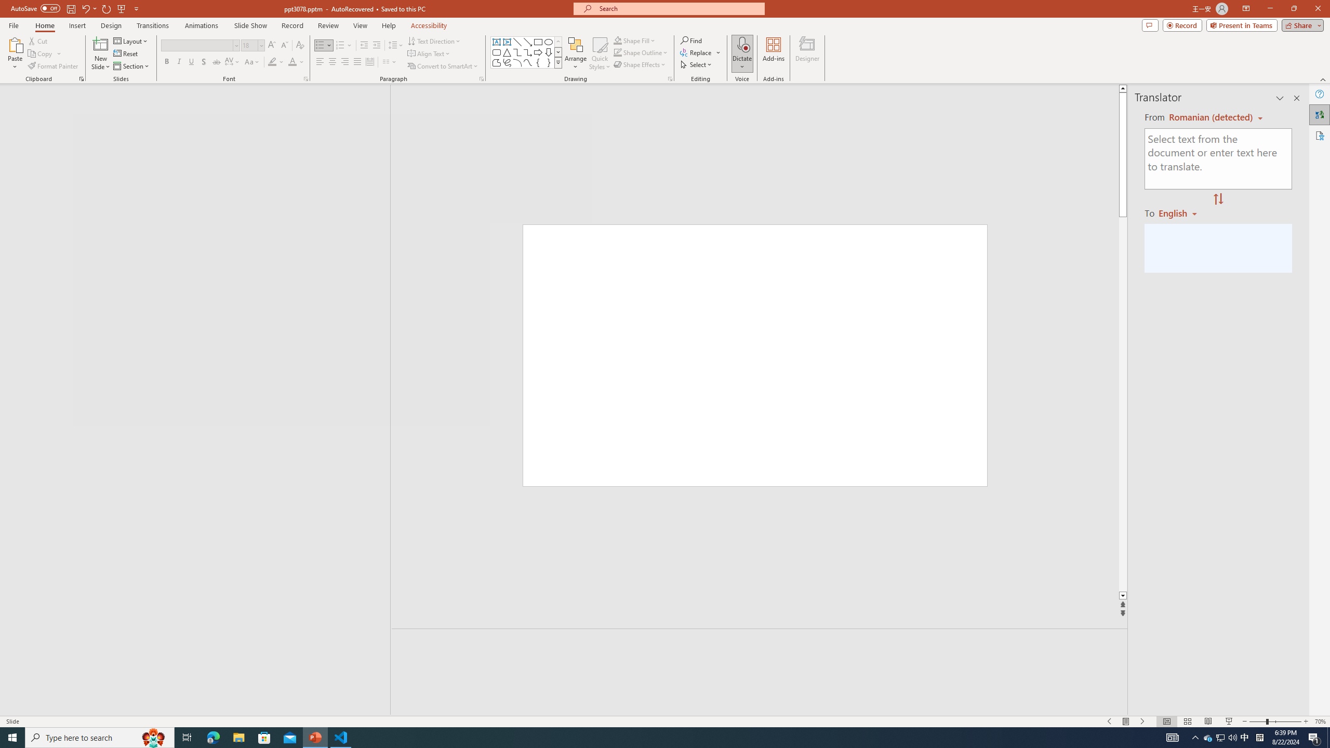 This screenshot has width=1330, height=748. Describe the element at coordinates (377, 46) in the screenshot. I see `Increase Indent` at that location.